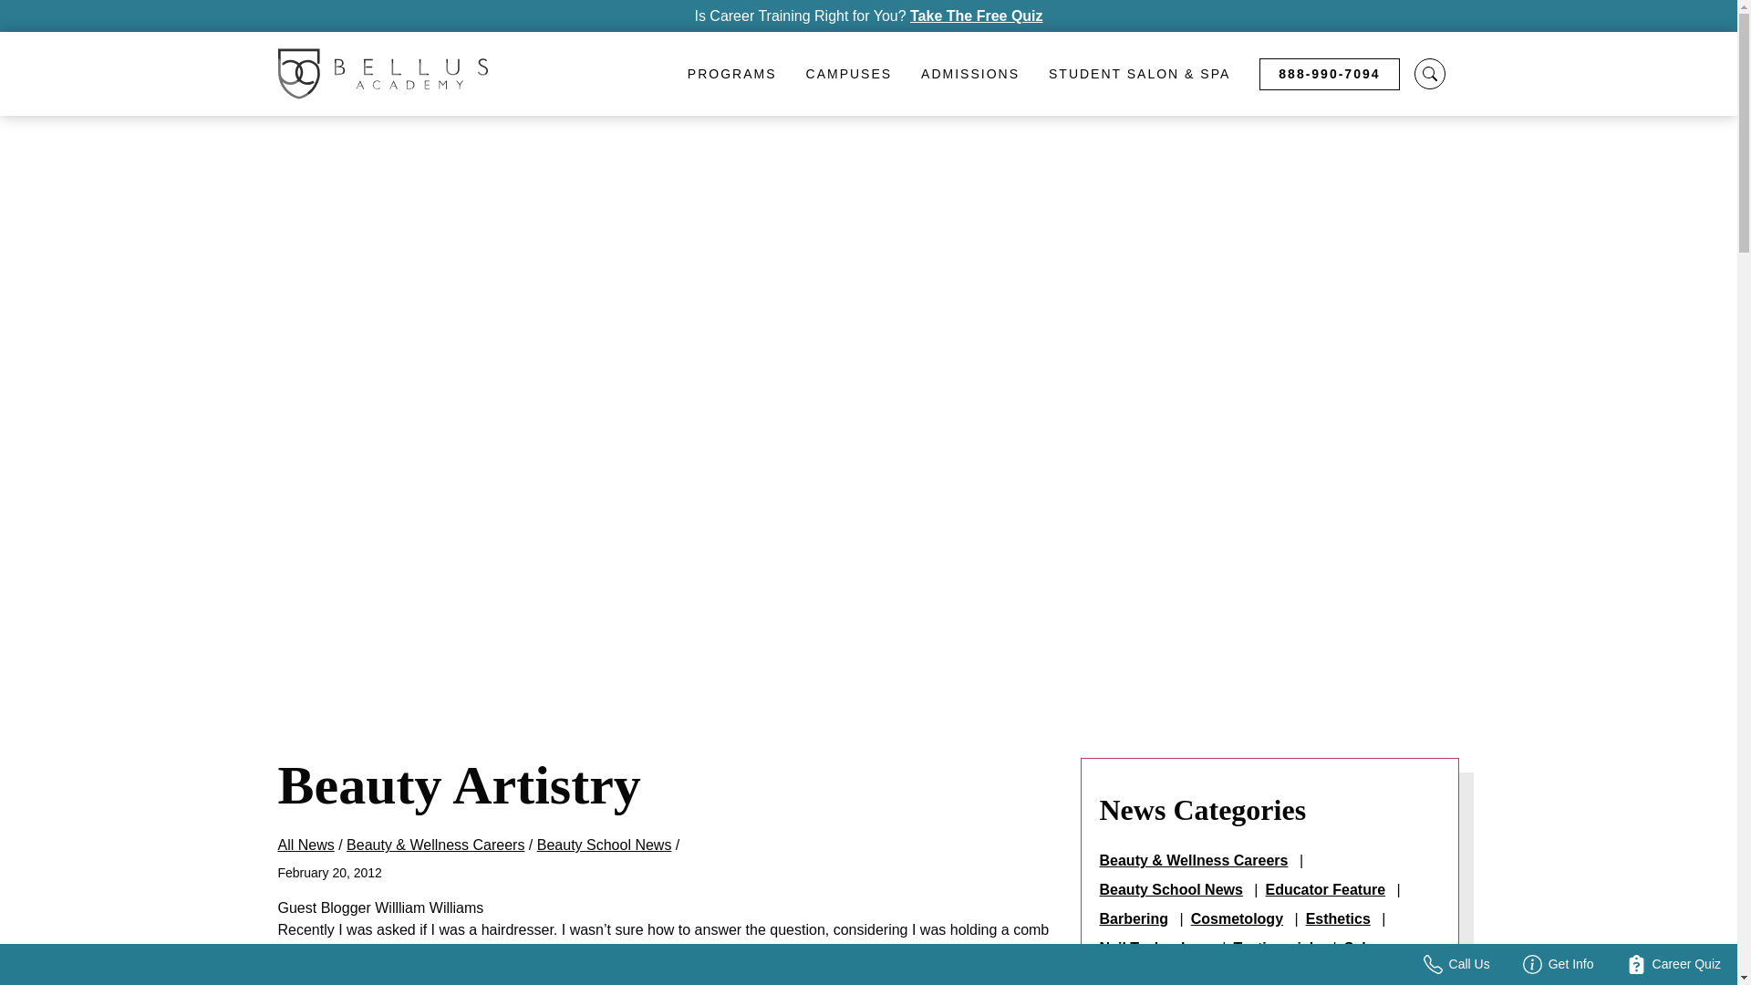 The height and width of the screenshot is (985, 1751). I want to click on Bellus Homepage Link, so click(381, 73).